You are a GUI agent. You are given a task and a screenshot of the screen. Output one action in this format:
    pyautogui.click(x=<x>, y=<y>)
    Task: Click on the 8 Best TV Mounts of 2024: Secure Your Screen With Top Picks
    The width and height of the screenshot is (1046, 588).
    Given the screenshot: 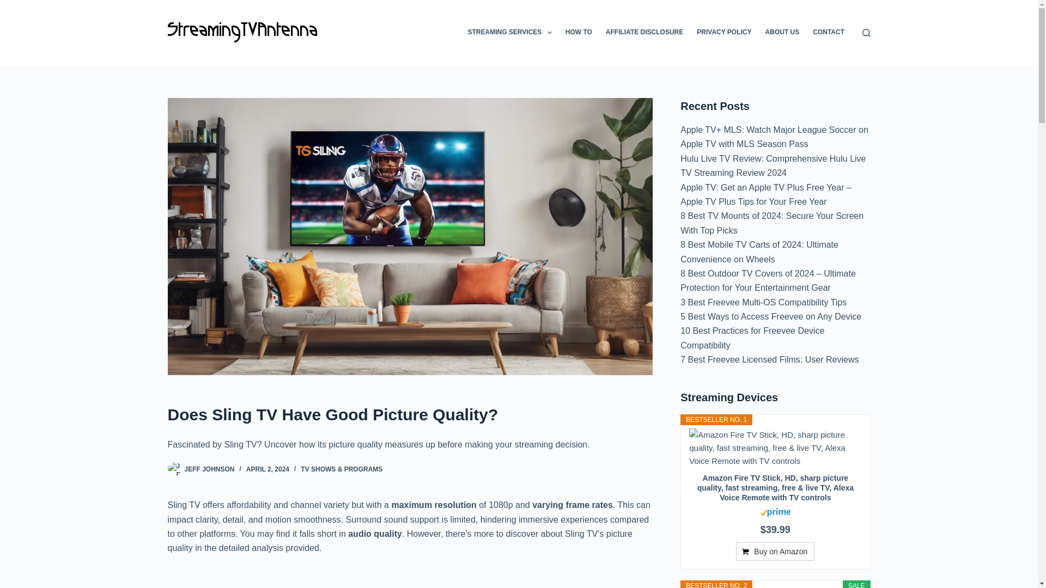 What is the action you would take?
    pyautogui.click(x=772, y=222)
    